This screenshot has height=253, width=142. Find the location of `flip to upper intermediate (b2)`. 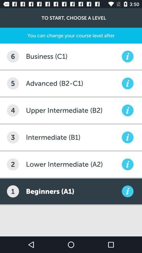

flip to upper intermediate (b2) is located at coordinates (73, 110).